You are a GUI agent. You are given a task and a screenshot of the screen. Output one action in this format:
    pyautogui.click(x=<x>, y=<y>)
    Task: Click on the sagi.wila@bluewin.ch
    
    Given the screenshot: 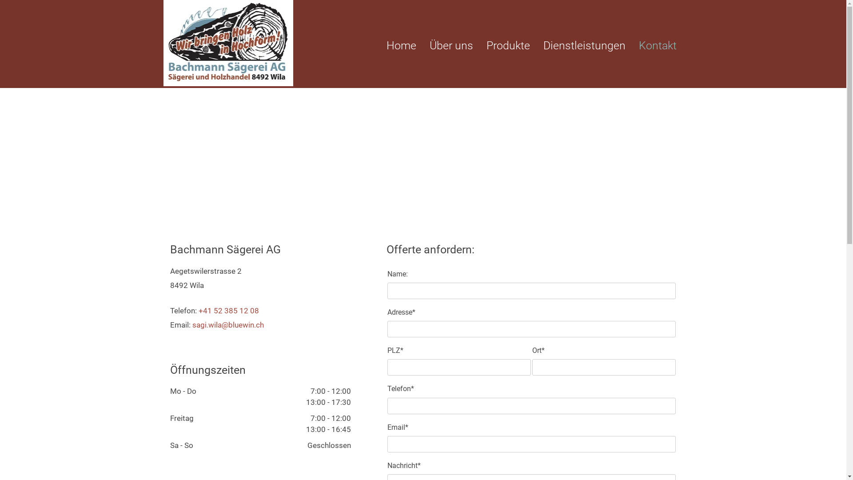 What is the action you would take?
    pyautogui.click(x=227, y=325)
    